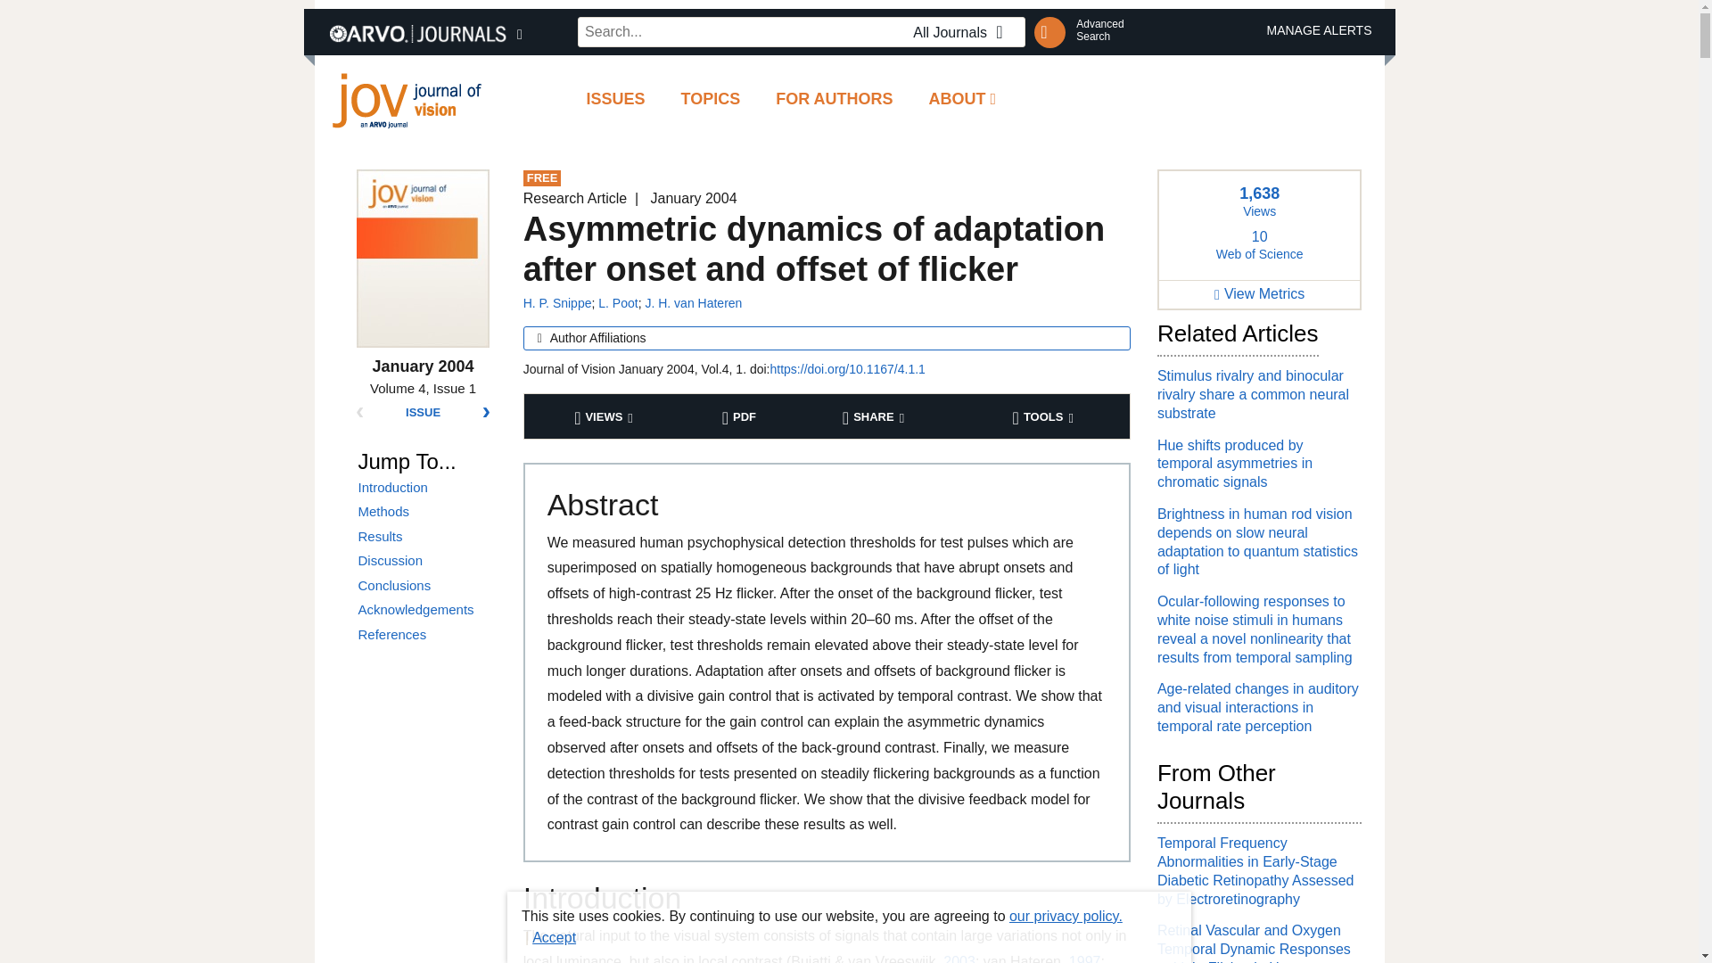  What do you see at coordinates (1099, 30) in the screenshot?
I see `Conclusions` at bounding box center [1099, 30].